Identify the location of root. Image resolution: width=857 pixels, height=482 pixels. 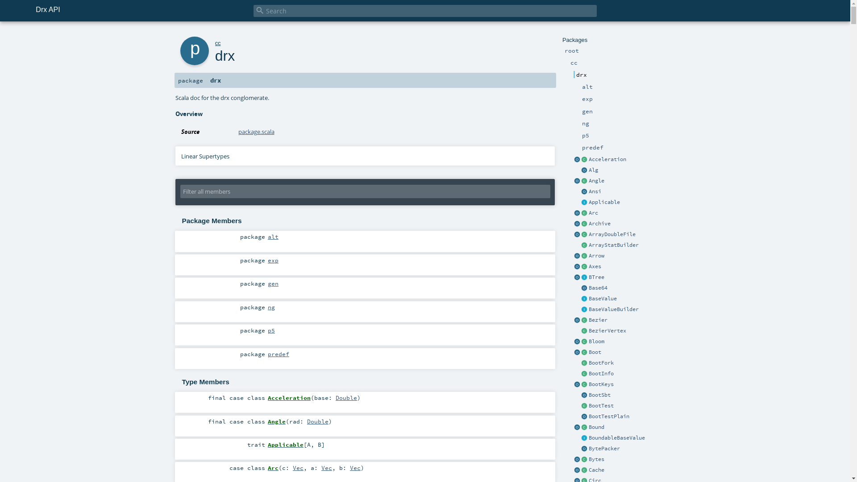
(572, 50).